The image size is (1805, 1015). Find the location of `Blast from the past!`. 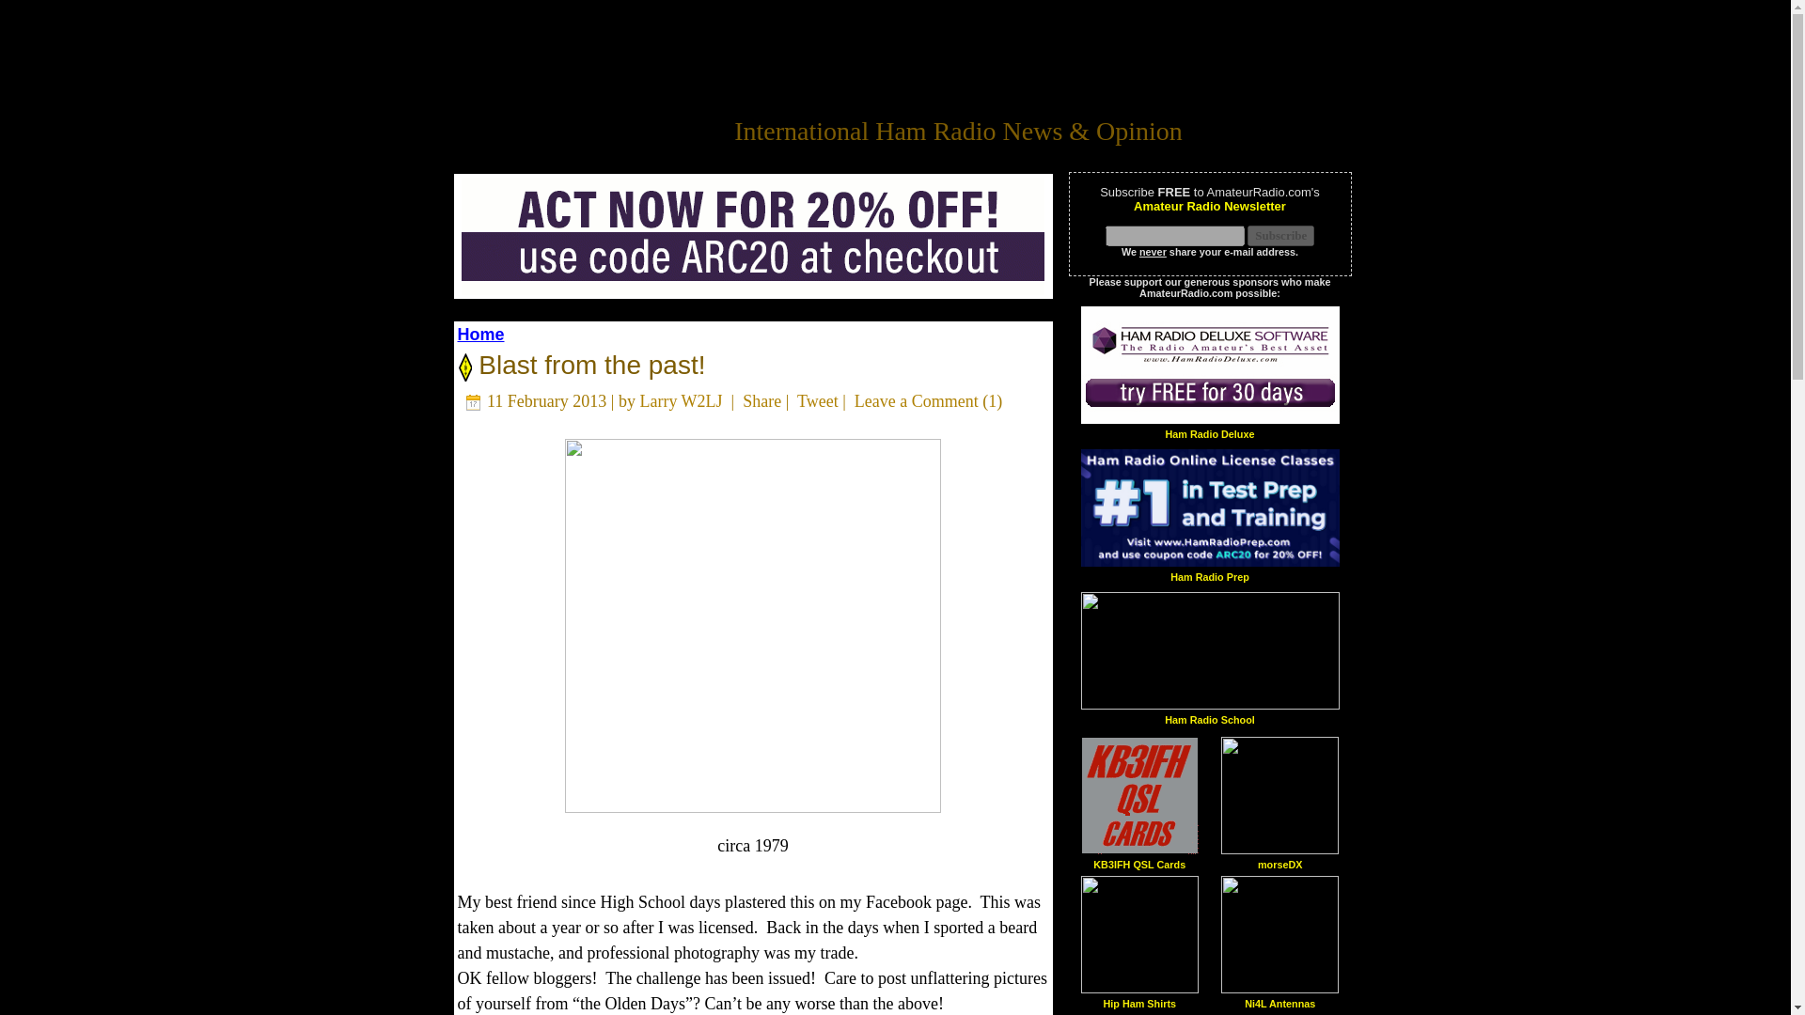

Blast from the past! is located at coordinates (589, 365).